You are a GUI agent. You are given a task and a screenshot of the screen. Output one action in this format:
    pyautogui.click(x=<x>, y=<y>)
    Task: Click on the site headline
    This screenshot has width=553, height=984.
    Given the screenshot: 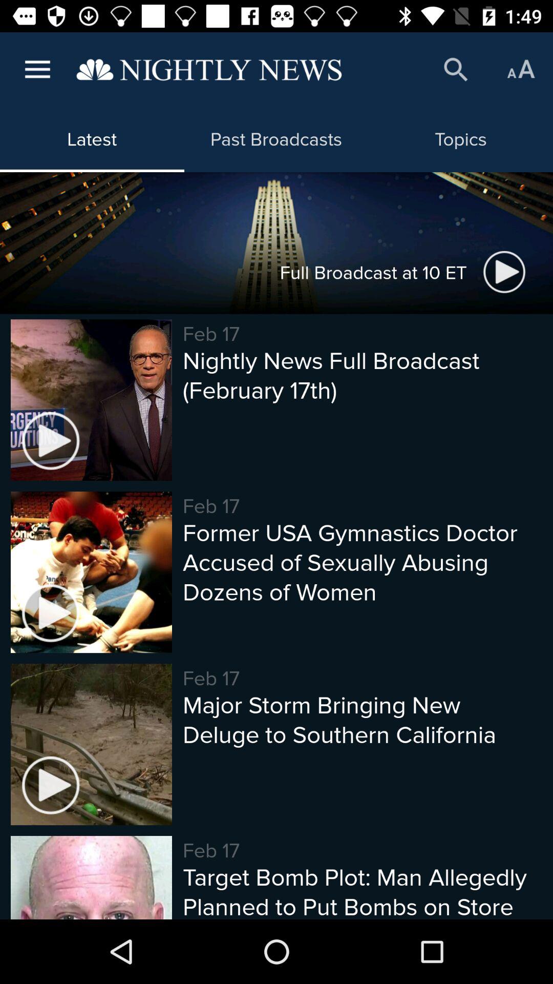 What is the action you would take?
    pyautogui.click(x=209, y=70)
    